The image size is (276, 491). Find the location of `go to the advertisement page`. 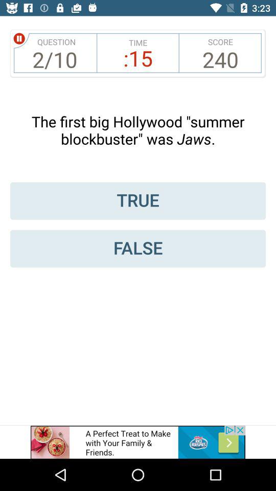

go to the advertisement page is located at coordinates (138, 442).